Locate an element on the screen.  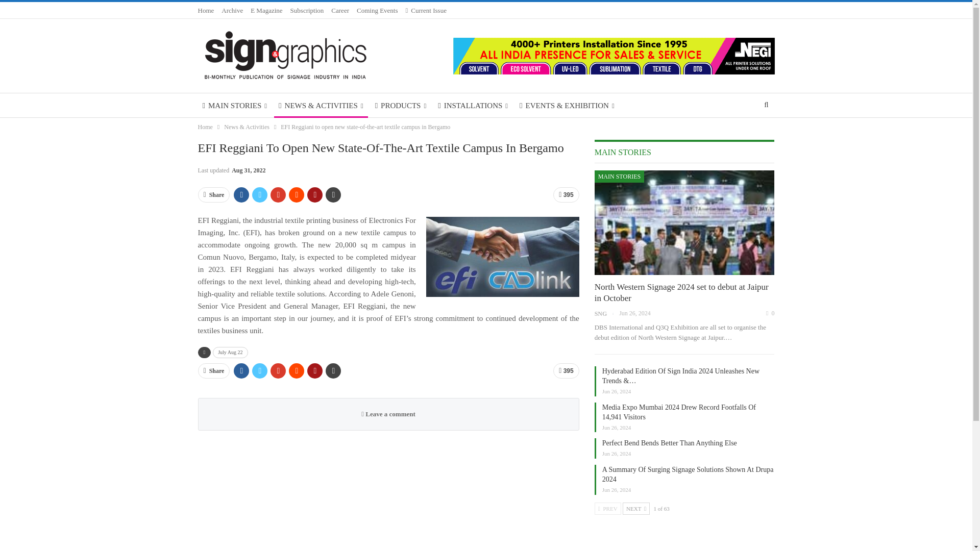
Subscription is located at coordinates (307, 10).